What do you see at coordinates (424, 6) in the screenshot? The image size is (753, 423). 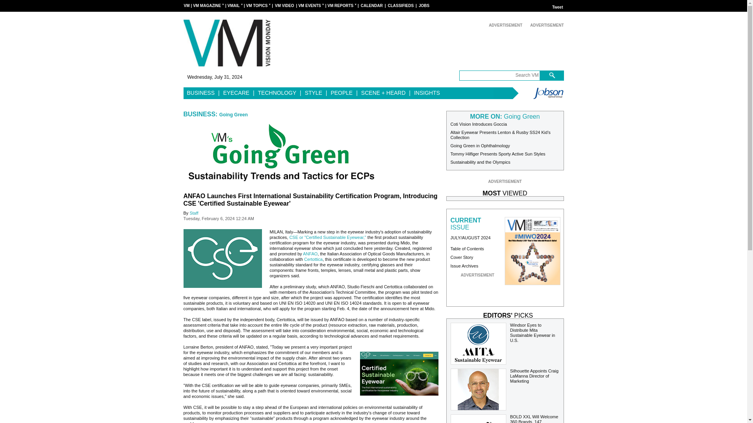 I see `JOBS` at bounding box center [424, 6].